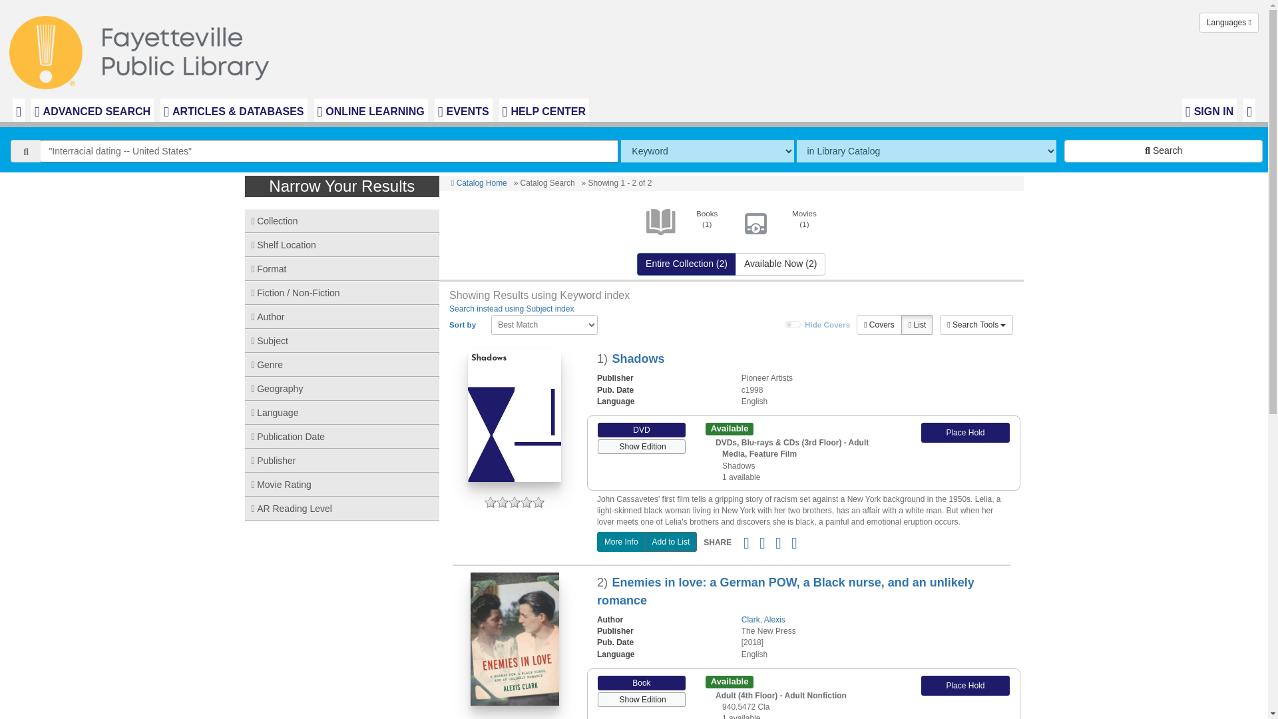 The image size is (1278, 719). What do you see at coordinates (544, 110) in the screenshot?
I see `HELP CENTER` at bounding box center [544, 110].